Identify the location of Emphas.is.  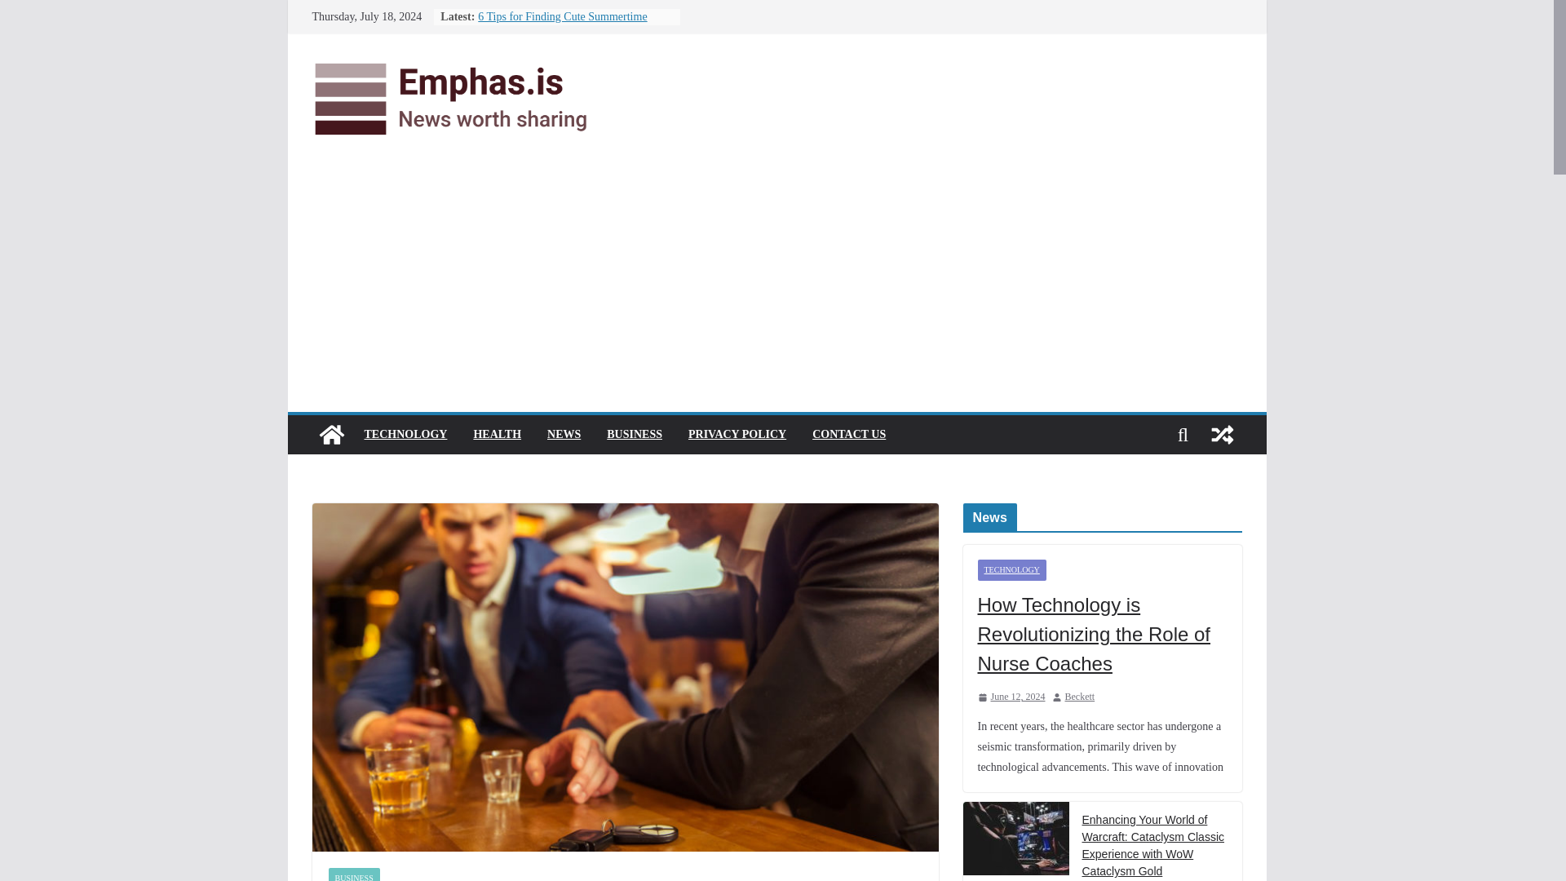
(331, 434).